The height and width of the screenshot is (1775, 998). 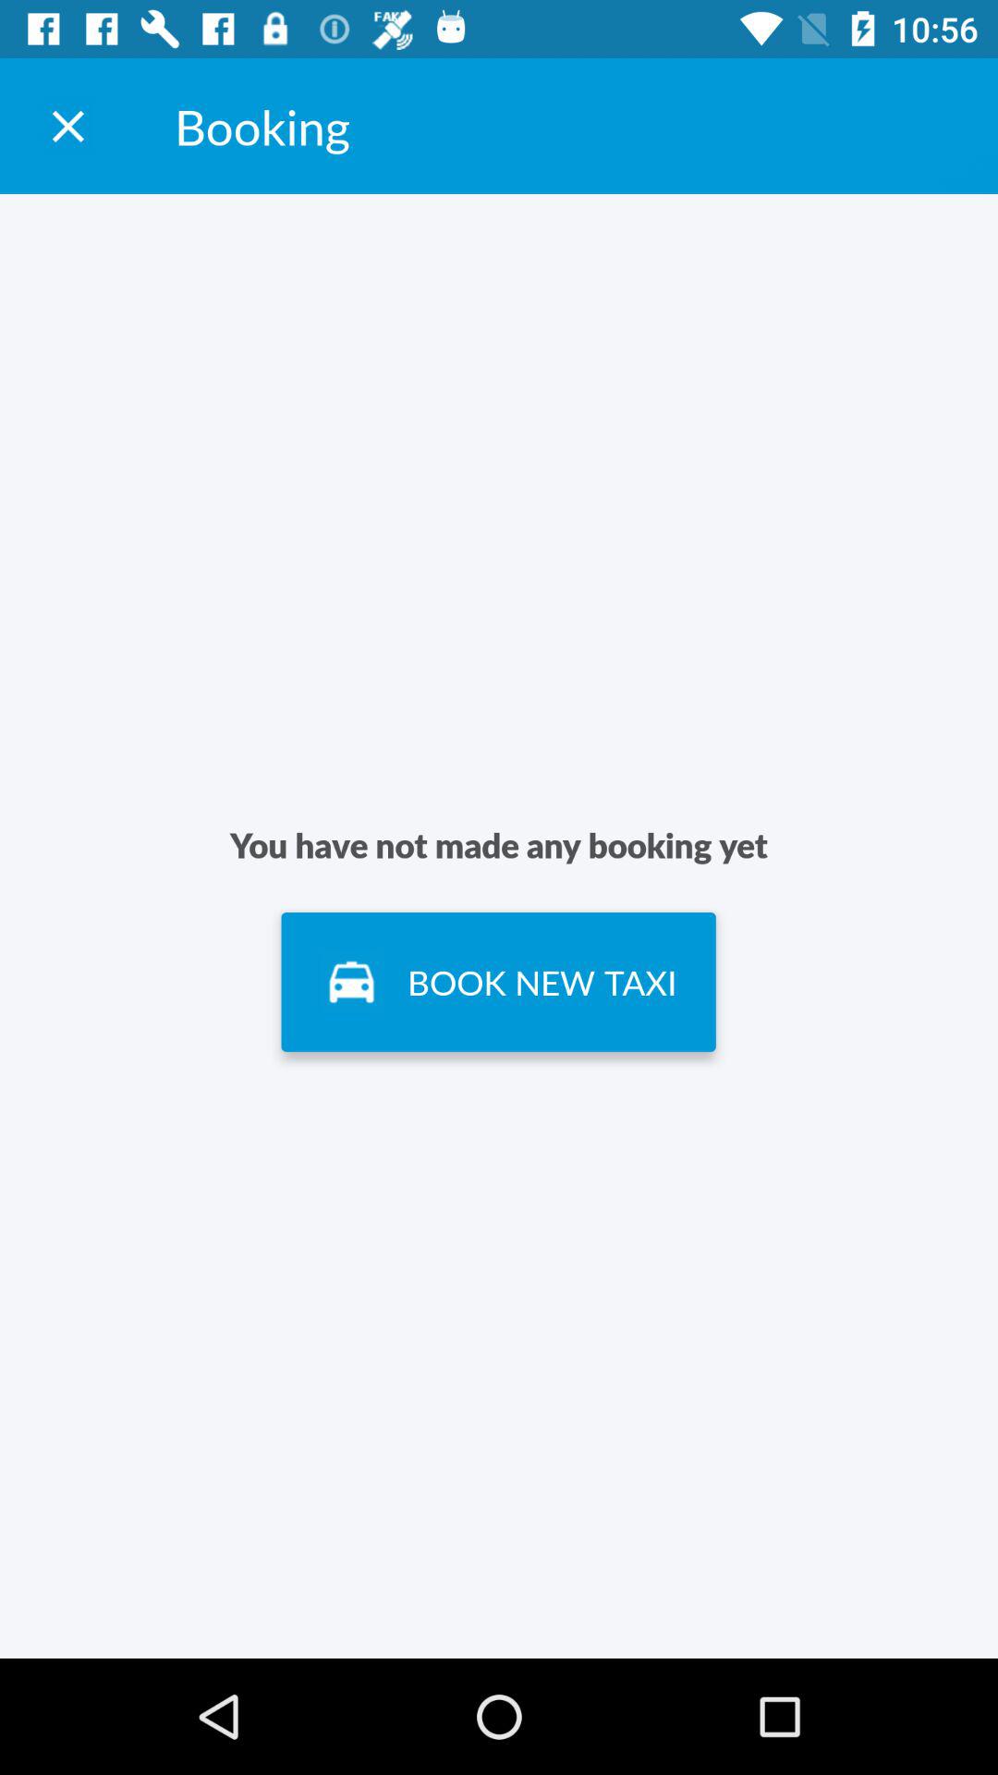 I want to click on exit, so click(x=68, y=126).